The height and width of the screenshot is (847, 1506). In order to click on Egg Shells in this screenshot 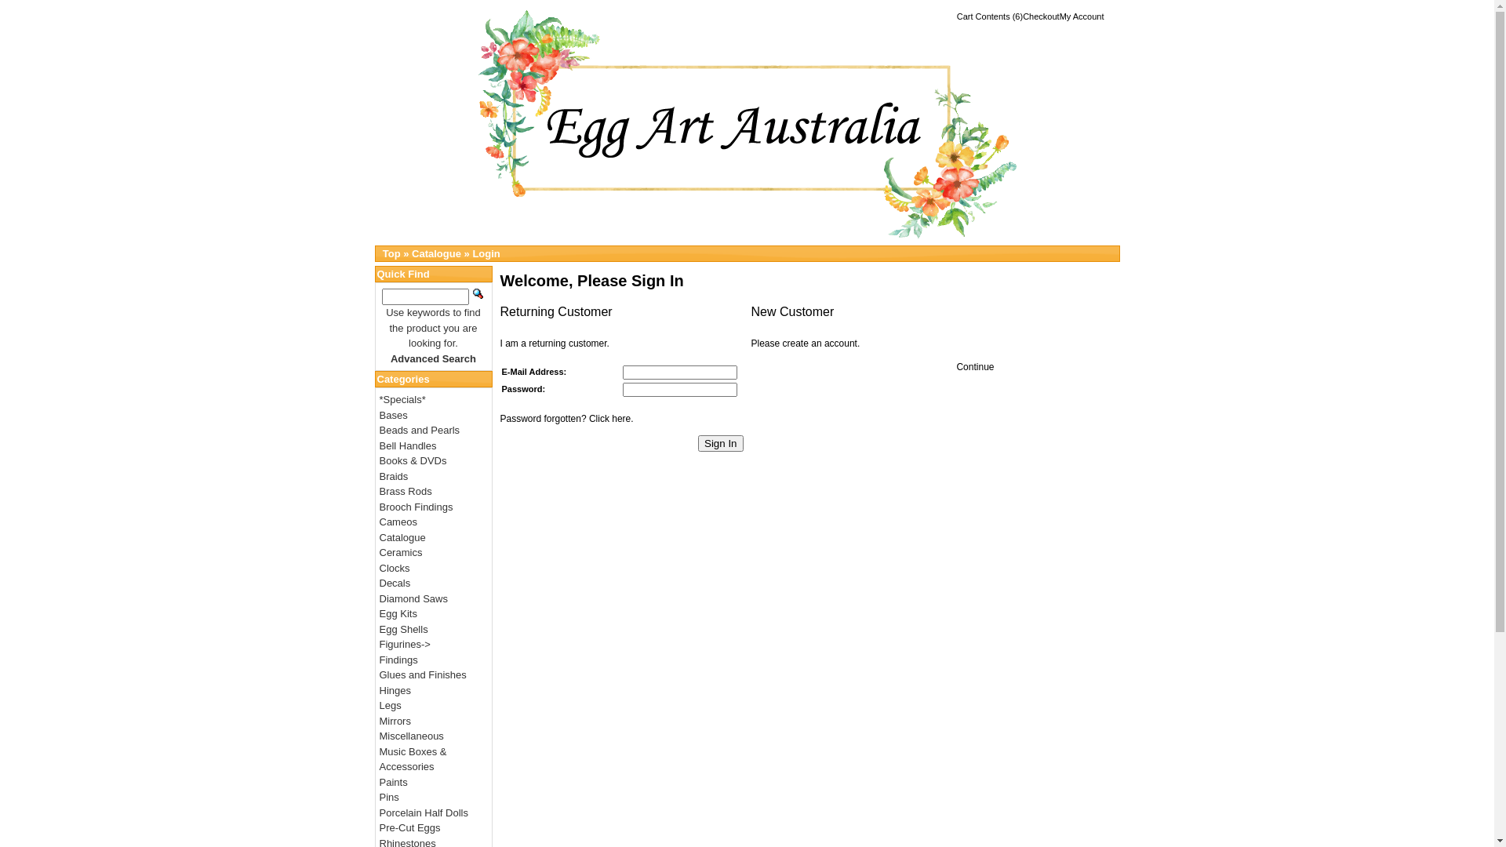, I will do `click(404, 629)`.